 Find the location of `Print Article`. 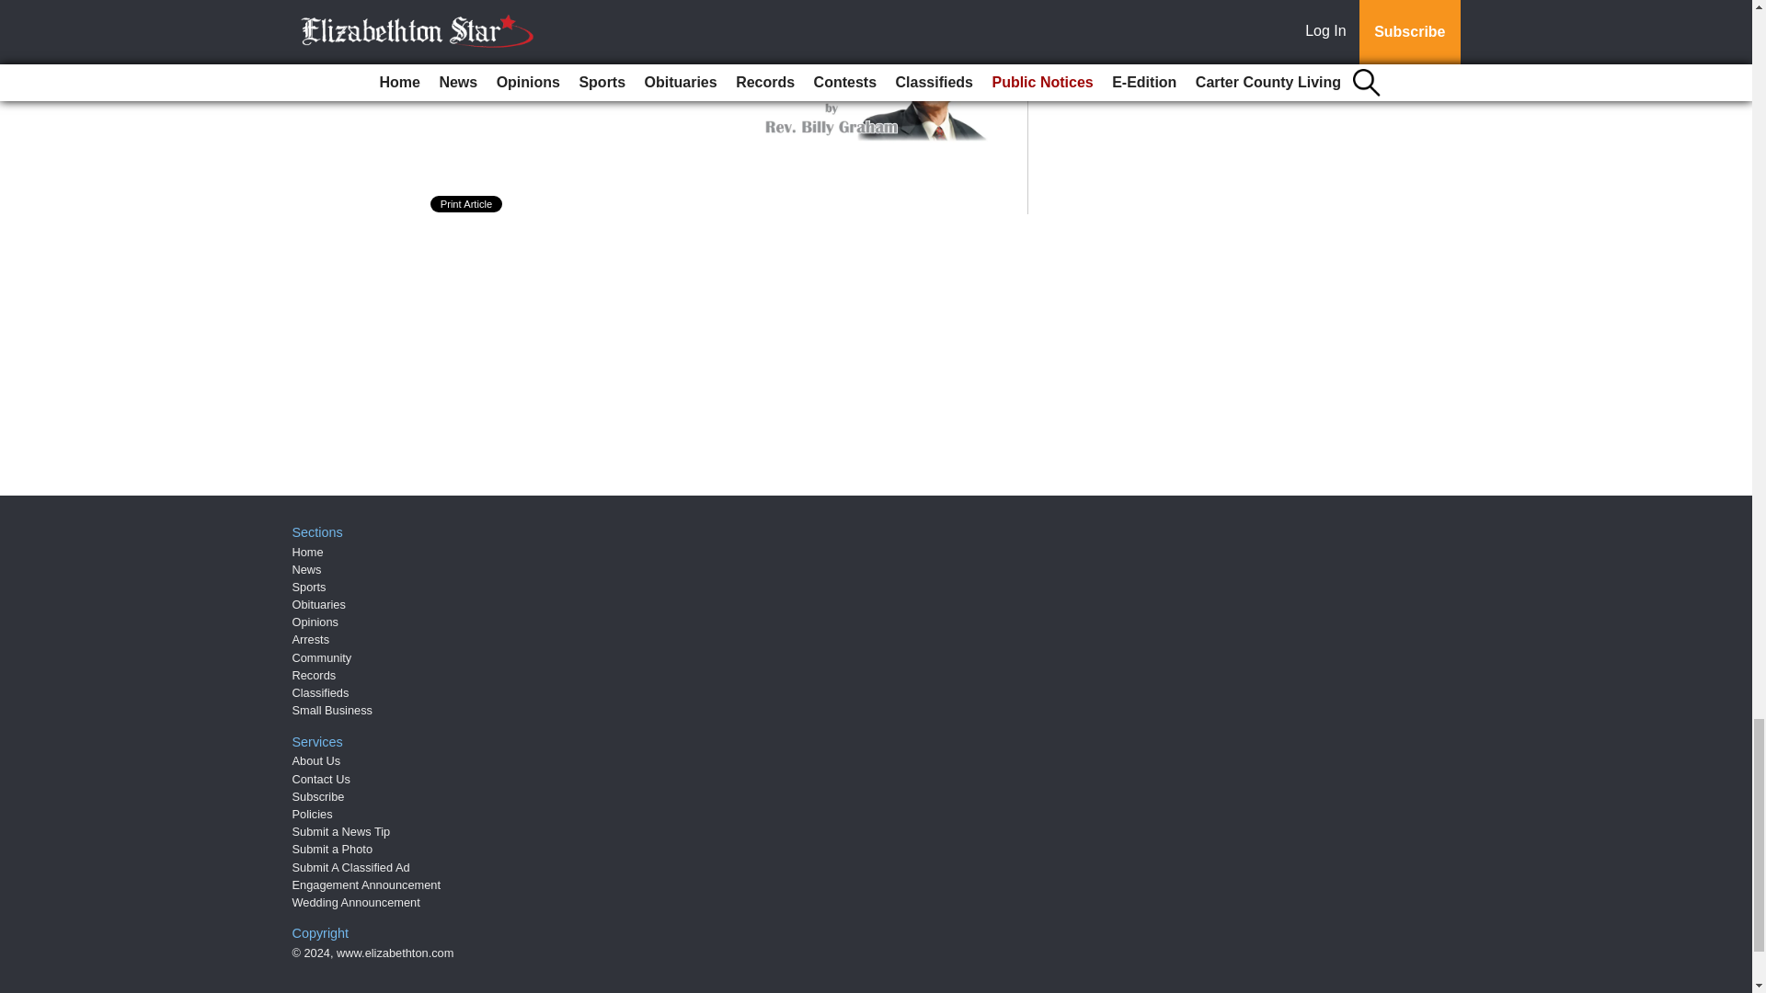

Print Article is located at coordinates (467, 204).